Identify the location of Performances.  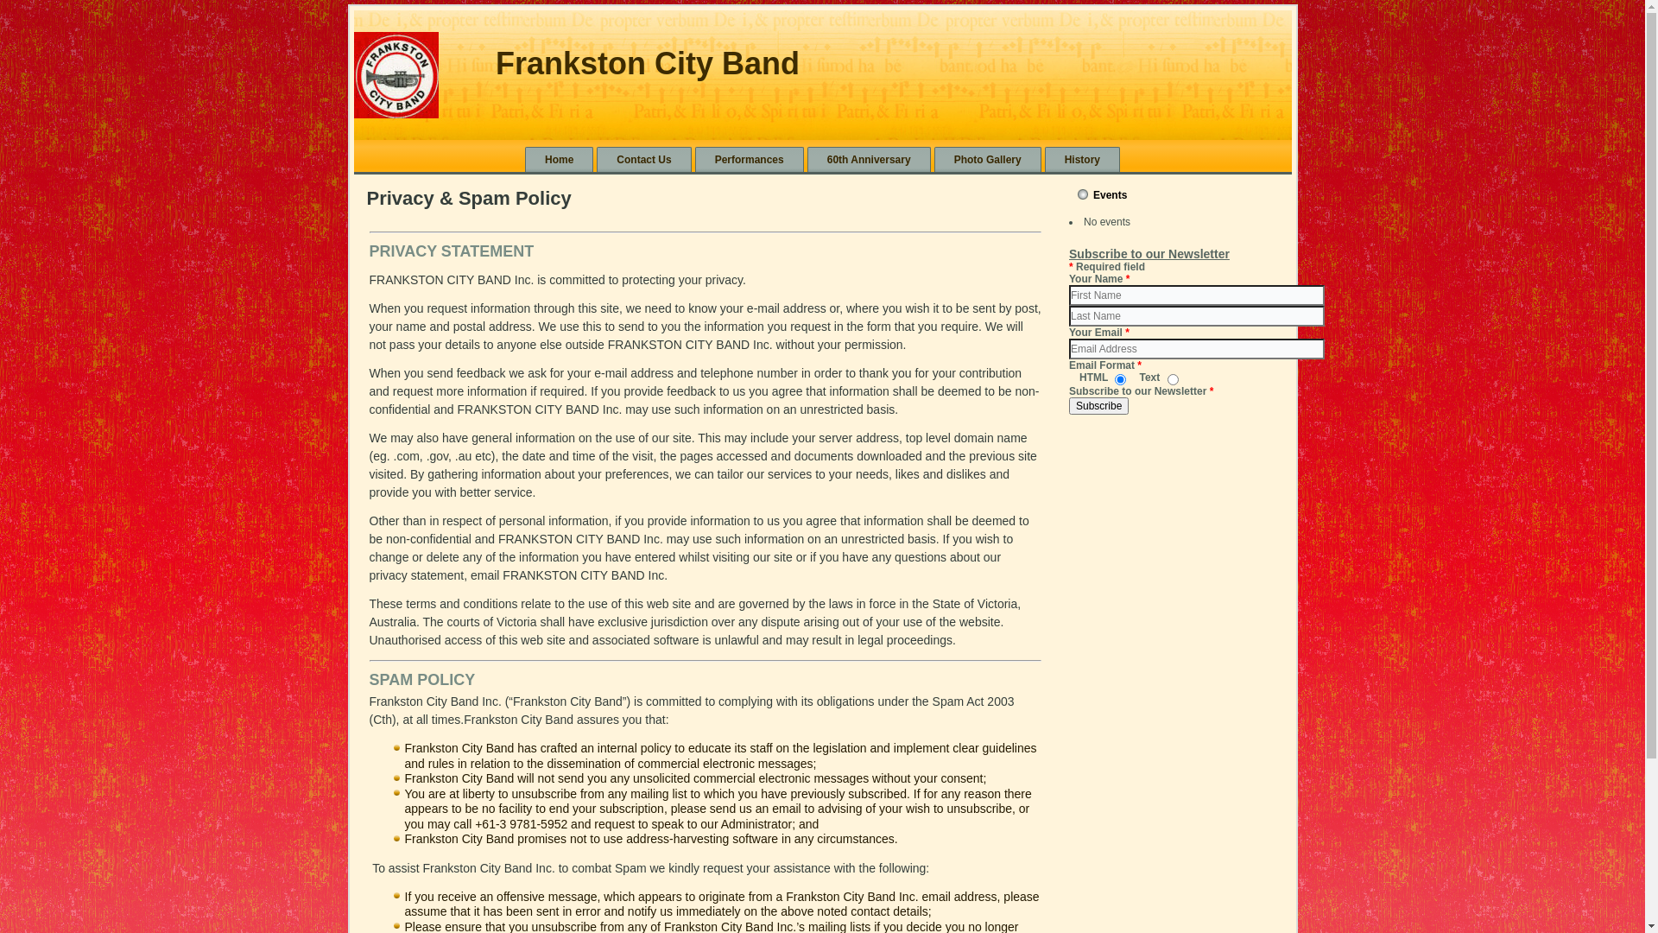
(750, 159).